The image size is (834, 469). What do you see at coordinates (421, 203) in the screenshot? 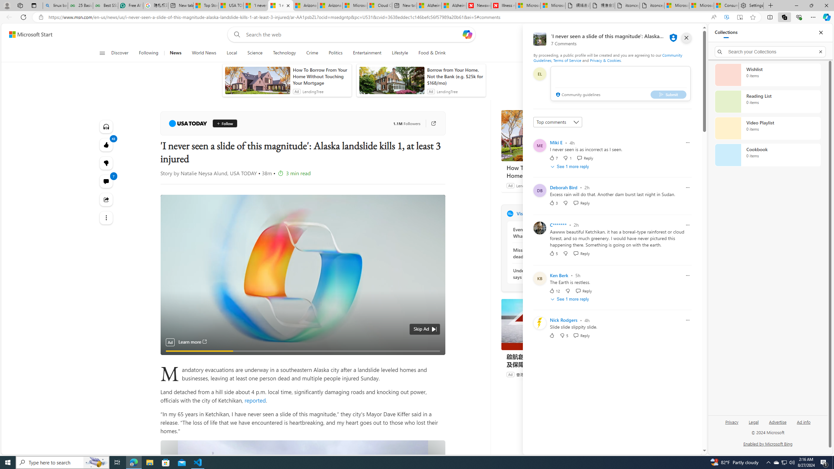
I see `View on Watch View on Watch` at bounding box center [421, 203].